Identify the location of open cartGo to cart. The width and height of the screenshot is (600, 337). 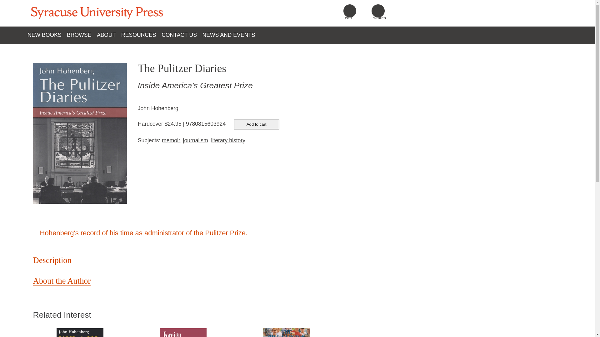
(350, 11).